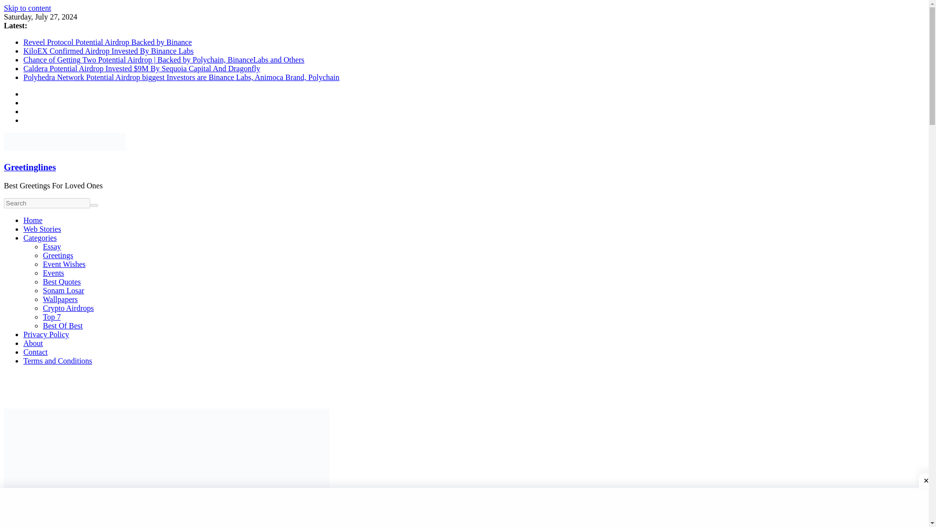 Image resolution: width=936 pixels, height=527 pixels. Describe the element at coordinates (556, 197) in the screenshot. I see `TERMS AND CONDITIONS` at that location.